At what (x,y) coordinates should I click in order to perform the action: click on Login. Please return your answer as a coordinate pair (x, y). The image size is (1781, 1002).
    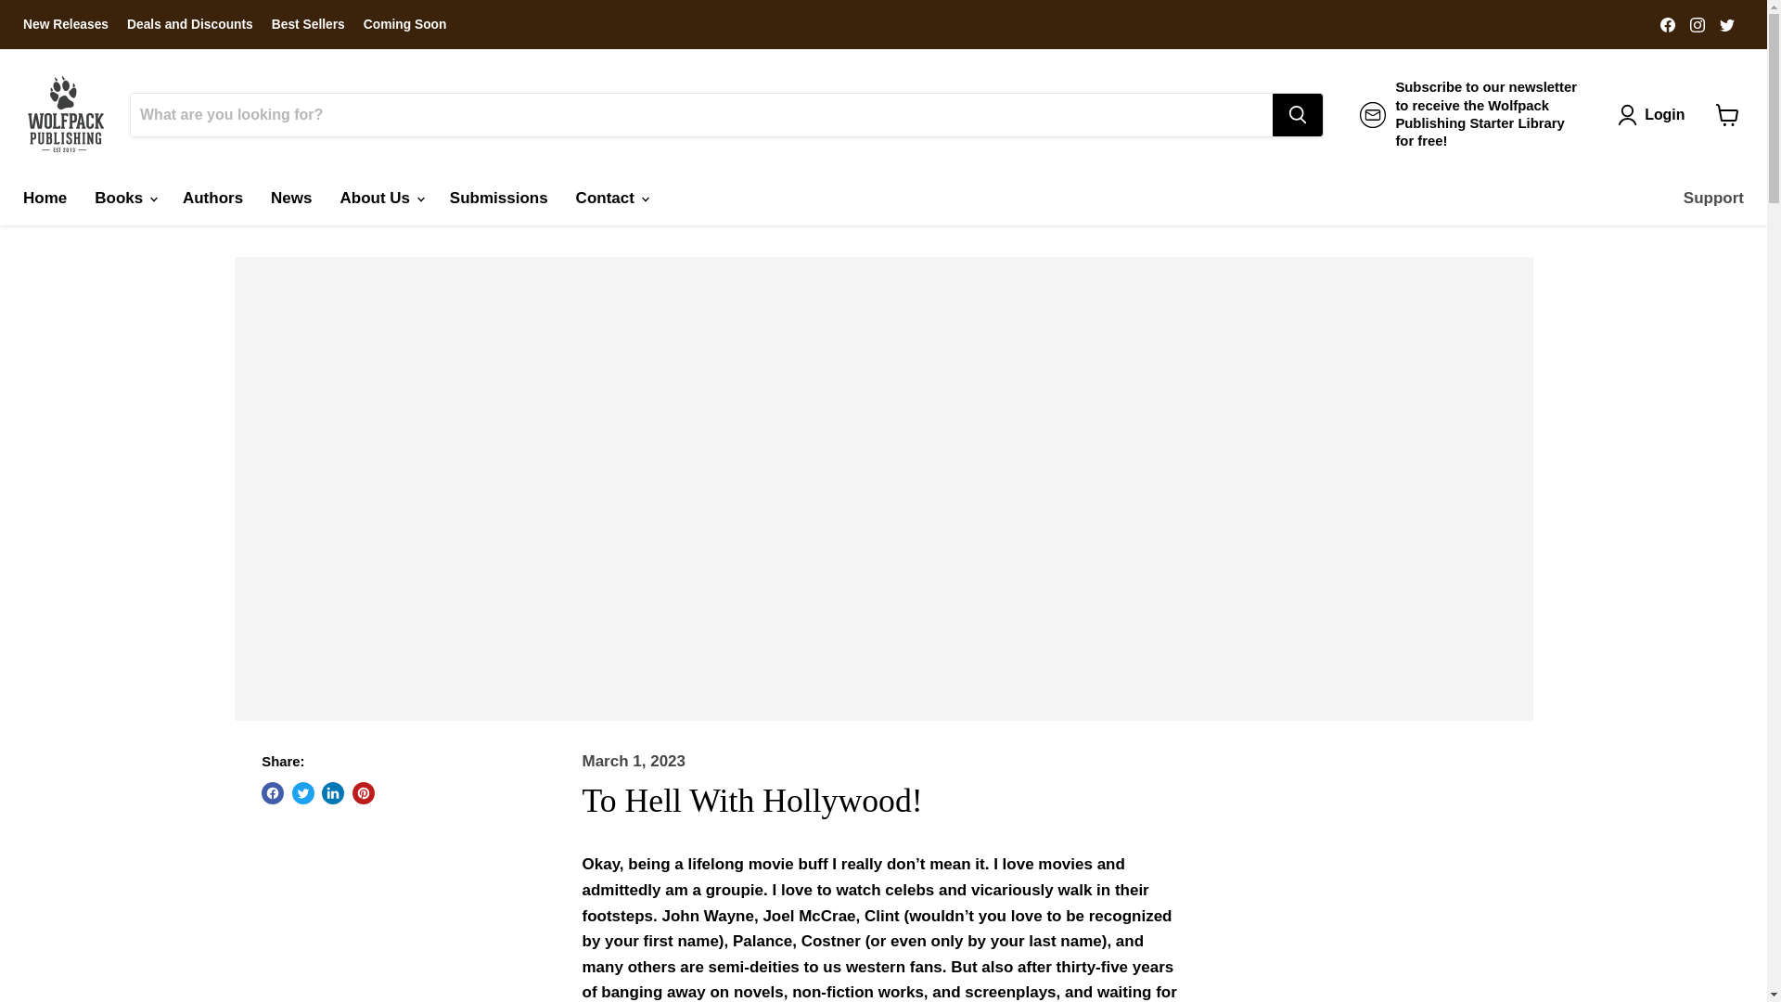
    Looking at the image, I should click on (1655, 114).